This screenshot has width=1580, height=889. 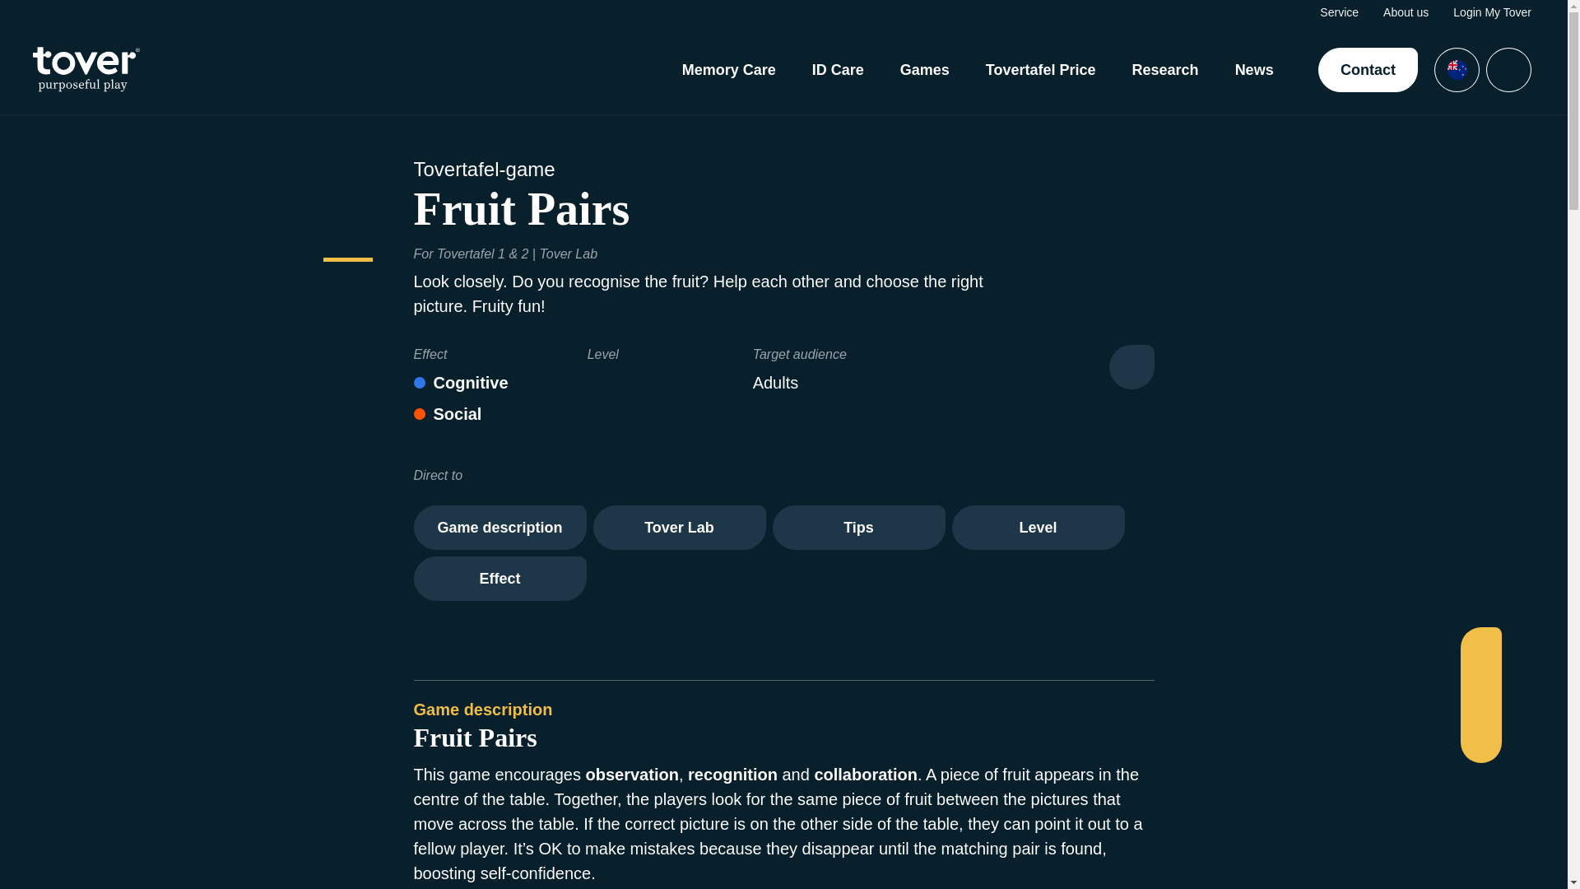 I want to click on Login My Tover, so click(x=1492, y=12).